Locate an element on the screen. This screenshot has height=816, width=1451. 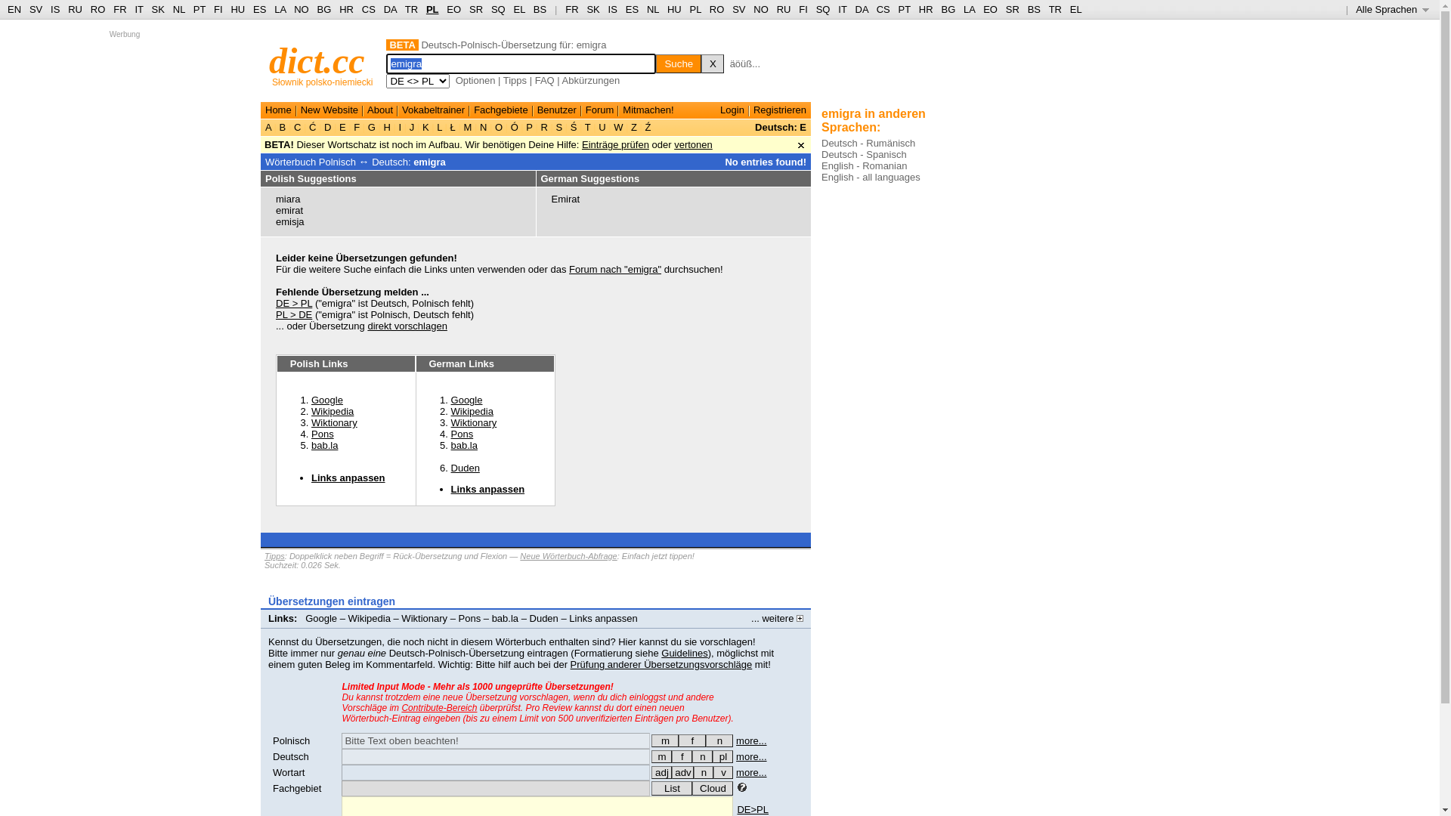
PL is located at coordinates (432, 9).